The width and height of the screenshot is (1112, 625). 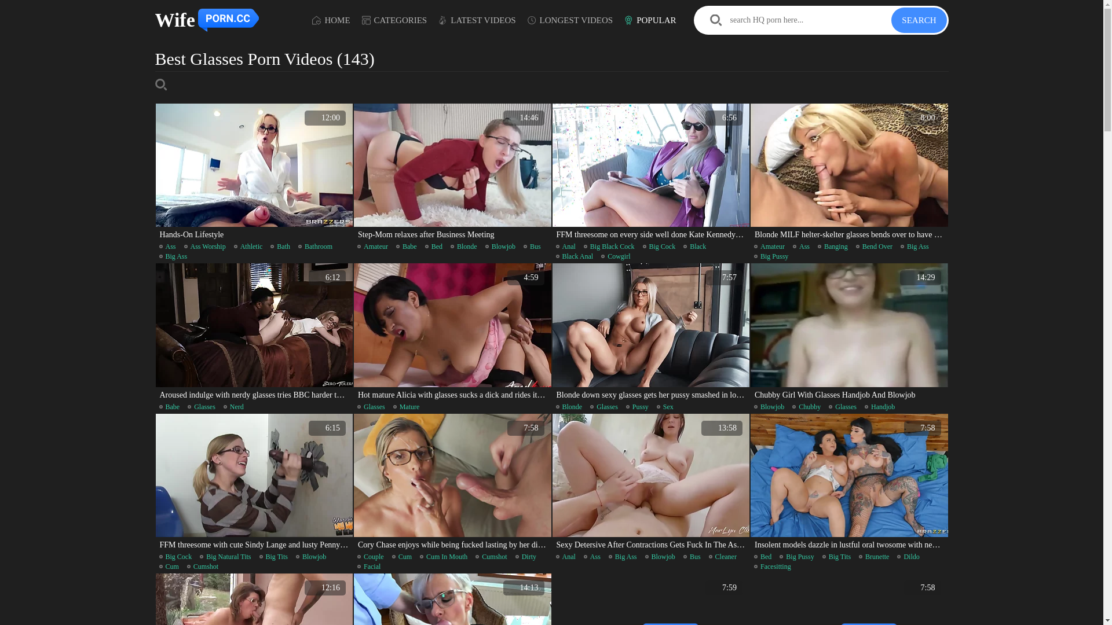 I want to click on Couple, so click(x=371, y=557).